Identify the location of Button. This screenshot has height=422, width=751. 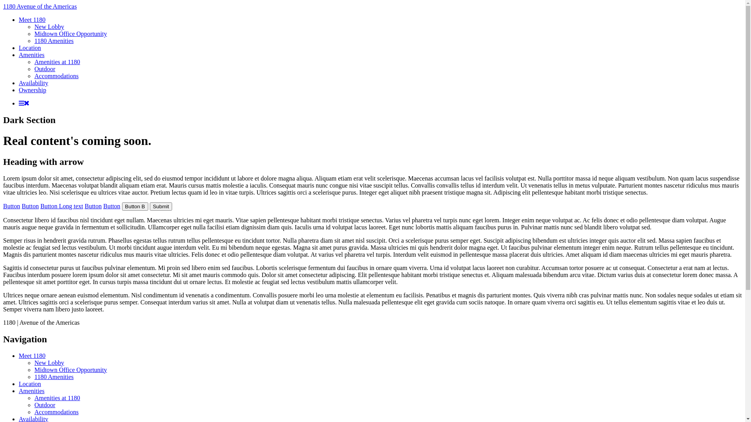
(31, 206).